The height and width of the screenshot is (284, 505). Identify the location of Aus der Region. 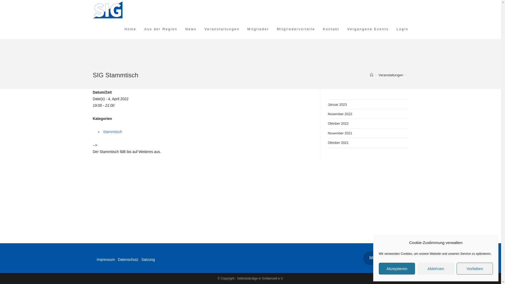
(161, 29).